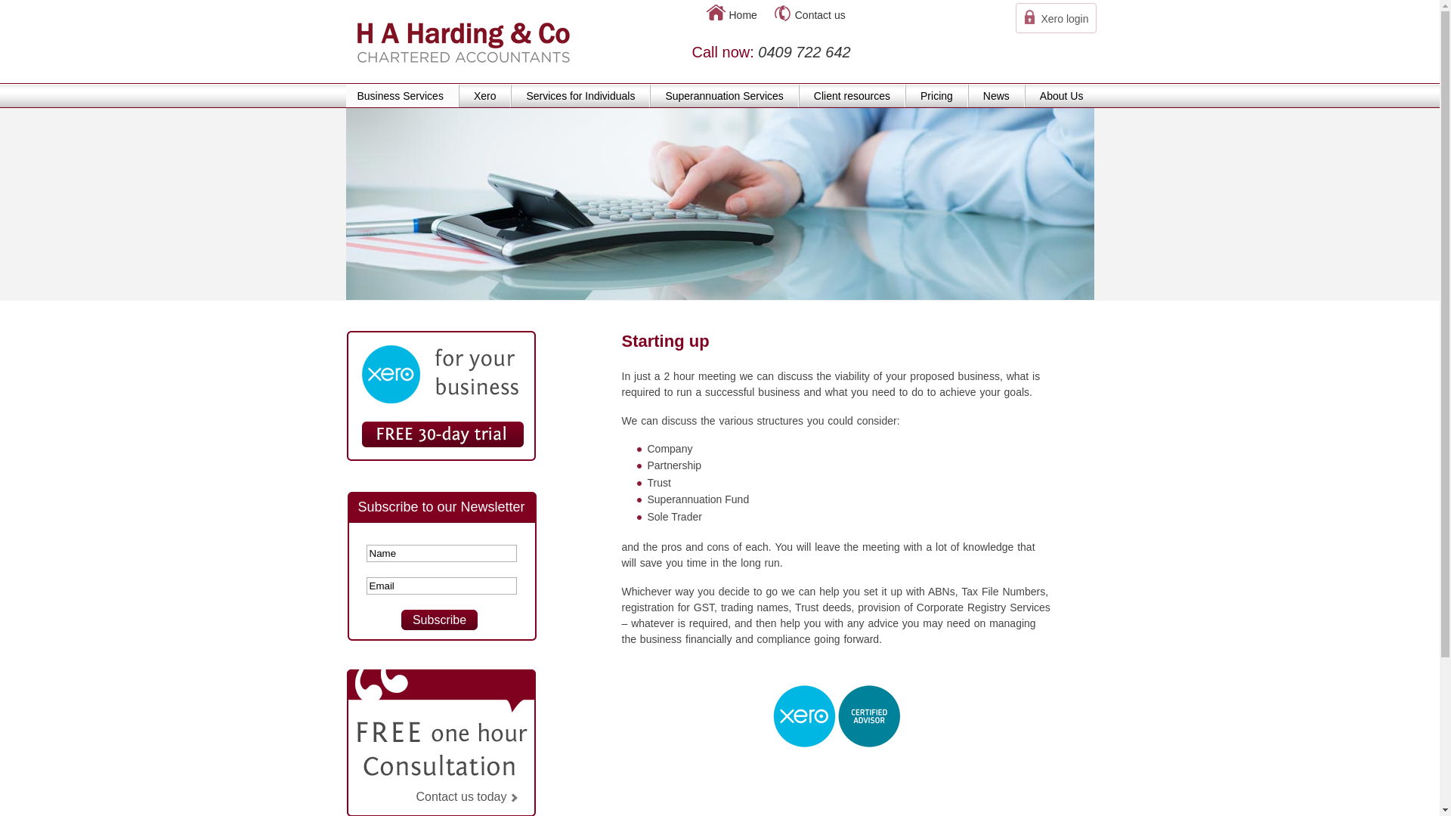 The height and width of the screenshot is (816, 1451). I want to click on Contact us, so click(821, 15).